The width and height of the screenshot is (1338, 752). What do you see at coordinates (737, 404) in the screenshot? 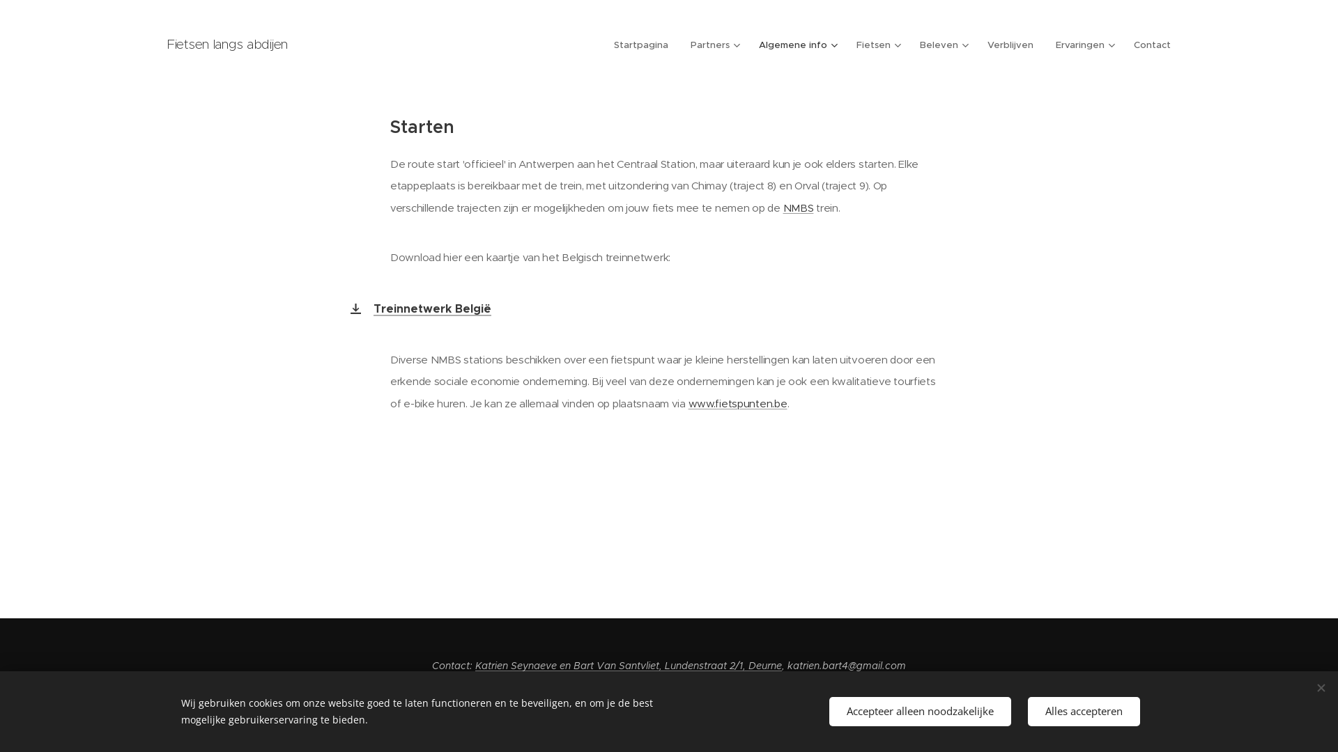
I see `www.fietspunten.be` at bounding box center [737, 404].